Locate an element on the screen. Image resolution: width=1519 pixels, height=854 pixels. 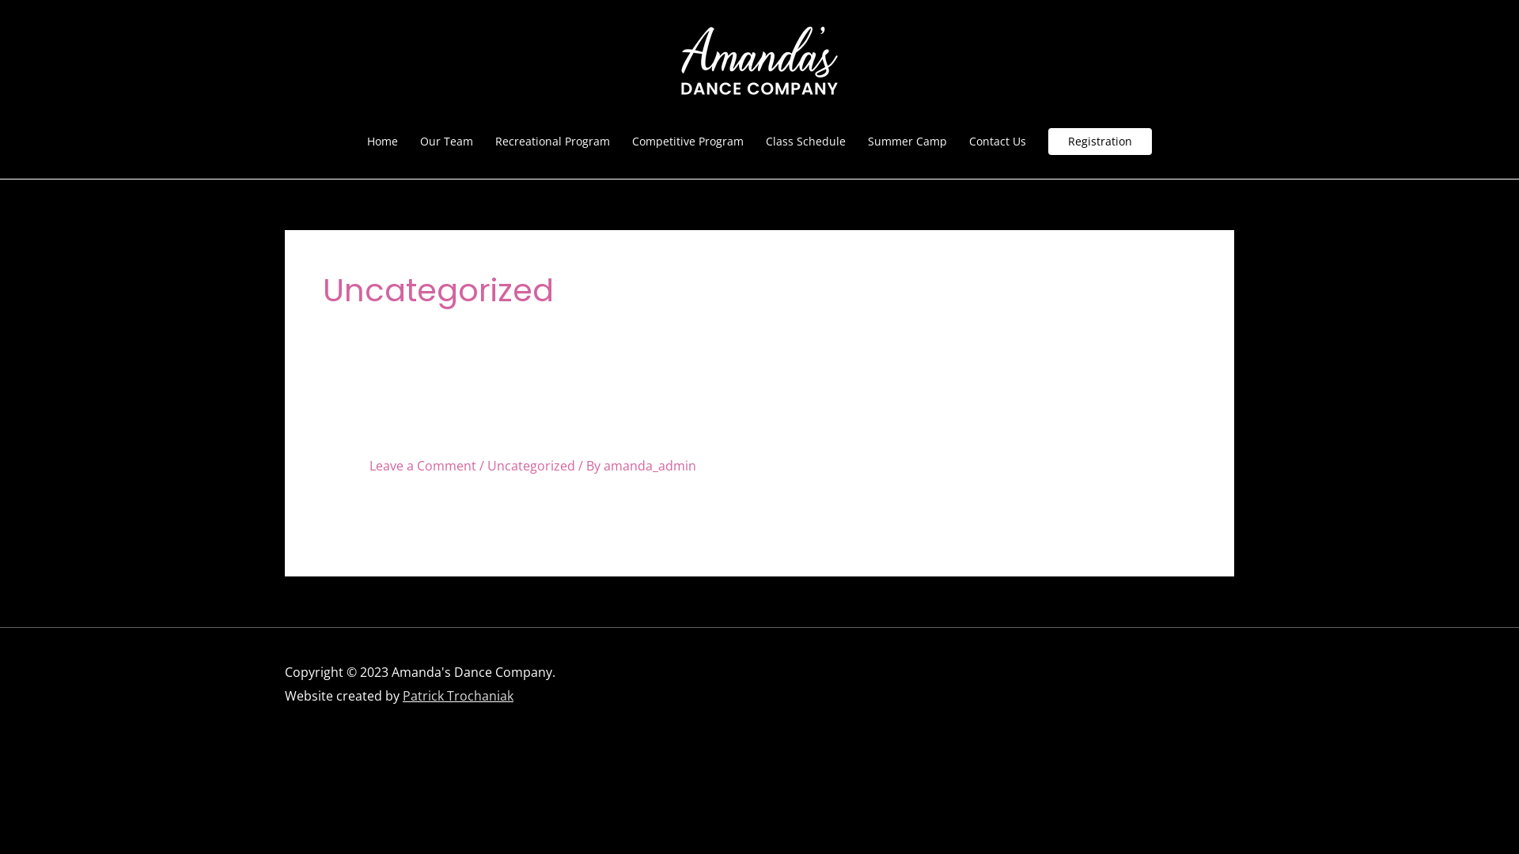
Class Schedule is located at coordinates (805, 142).